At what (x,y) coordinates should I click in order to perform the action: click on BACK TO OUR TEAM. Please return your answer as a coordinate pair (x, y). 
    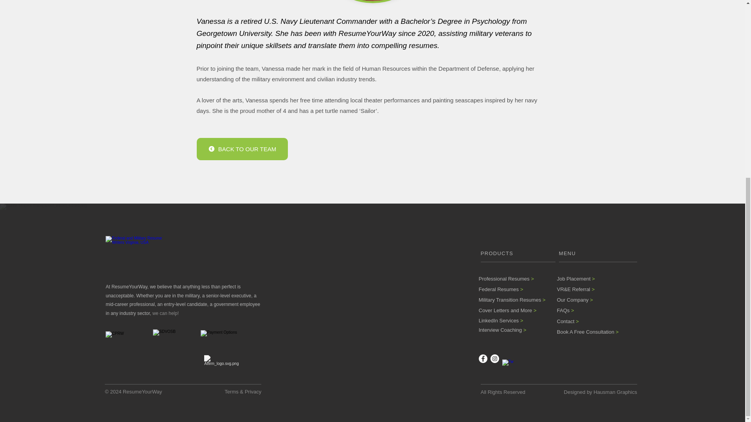
    Looking at the image, I should click on (242, 149).